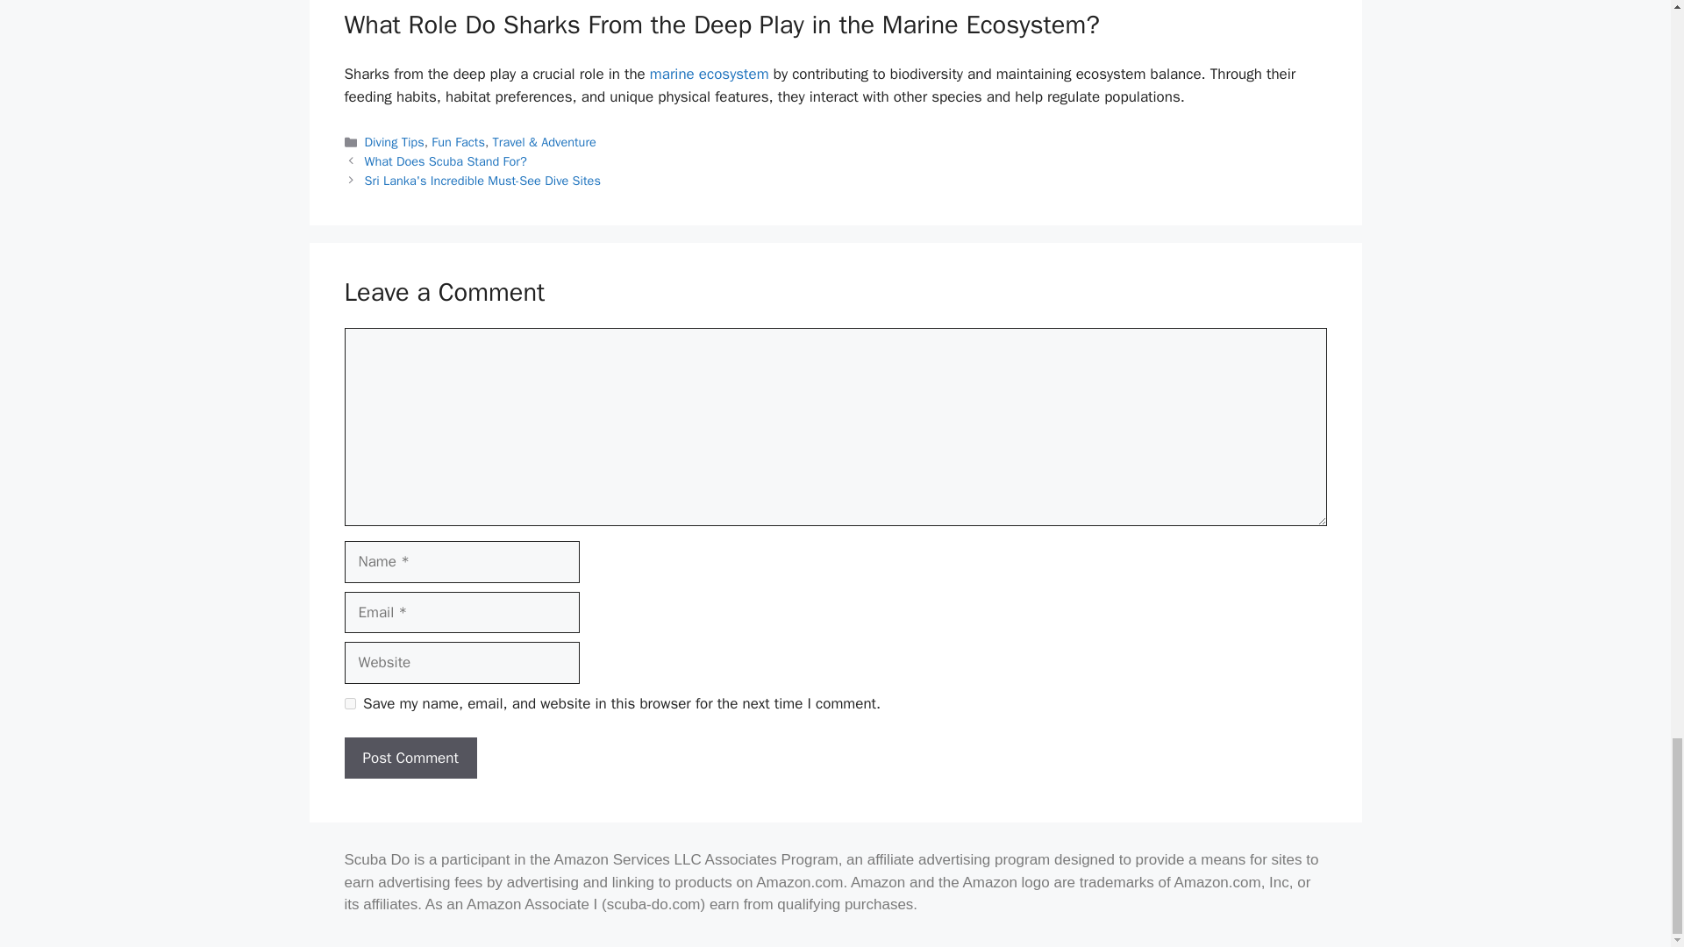  I want to click on Diving Tips, so click(395, 142).